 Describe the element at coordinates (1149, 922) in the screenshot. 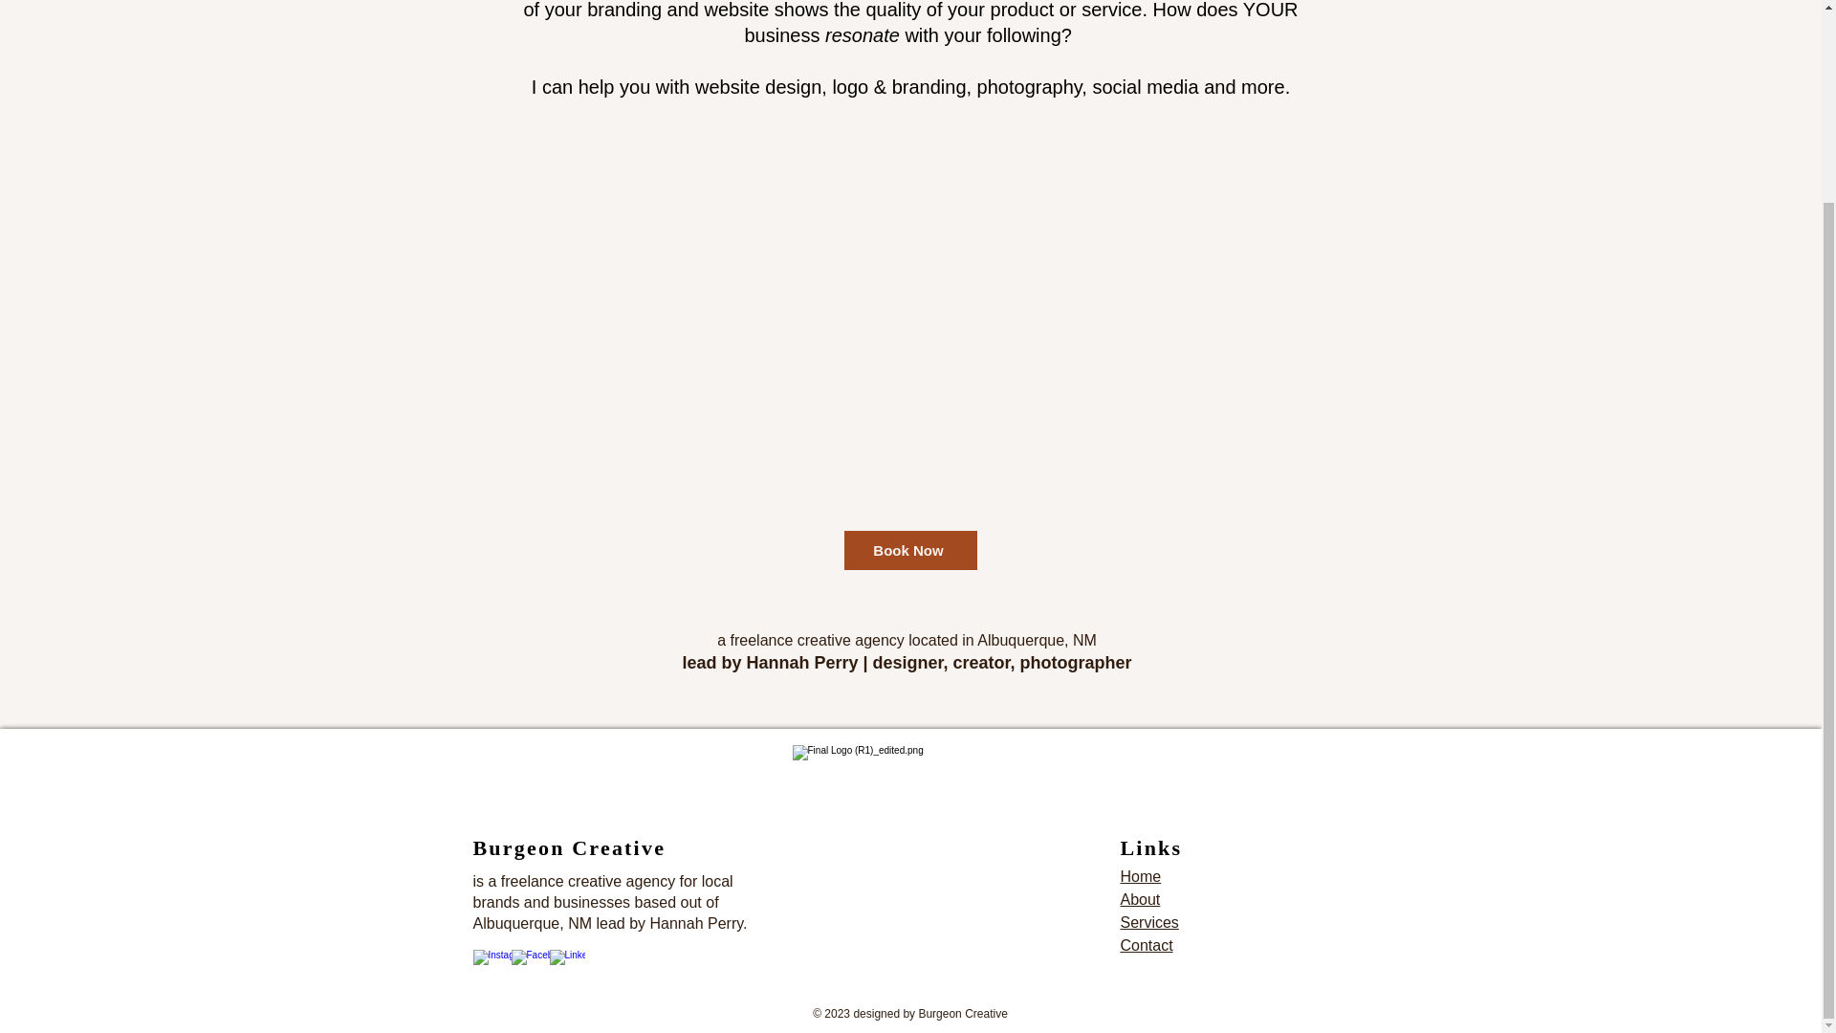

I see `Services` at that location.